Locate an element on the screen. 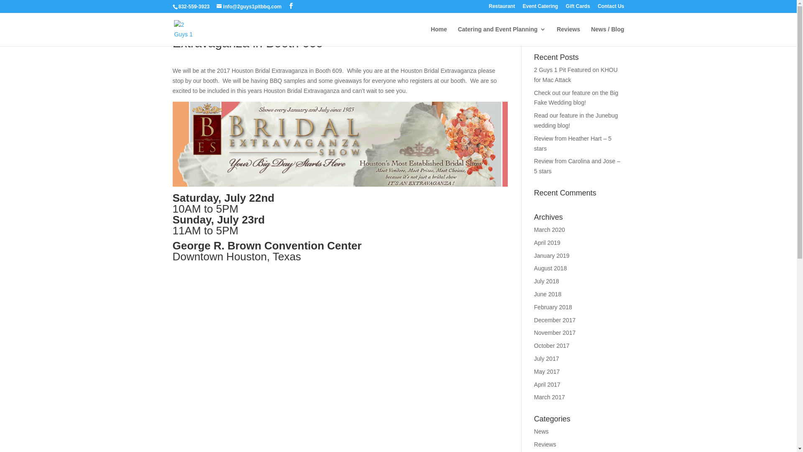 This screenshot has height=452, width=803. October 2017 is located at coordinates (552, 346).